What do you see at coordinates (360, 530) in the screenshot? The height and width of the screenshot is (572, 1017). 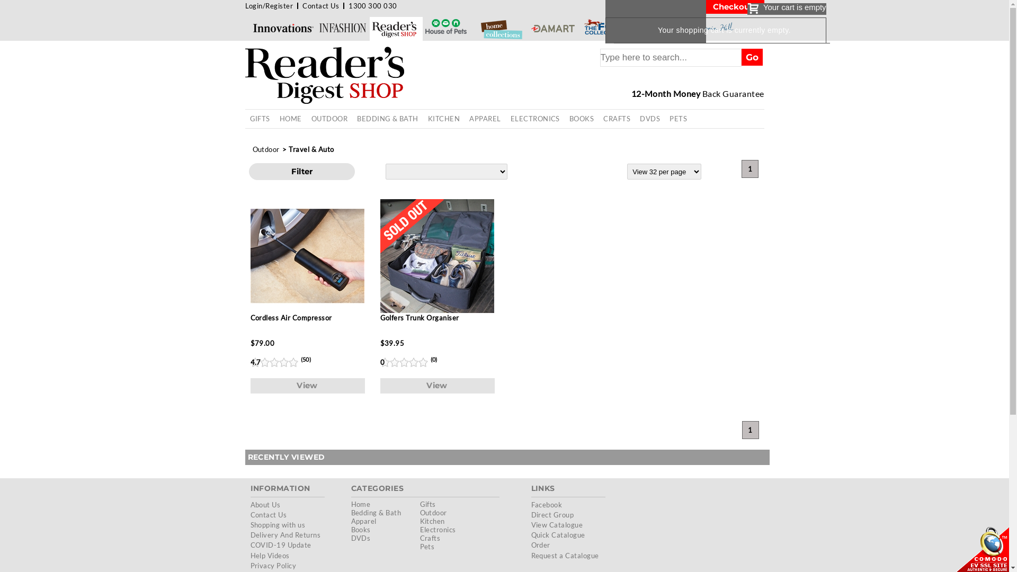 I see `Books` at bounding box center [360, 530].